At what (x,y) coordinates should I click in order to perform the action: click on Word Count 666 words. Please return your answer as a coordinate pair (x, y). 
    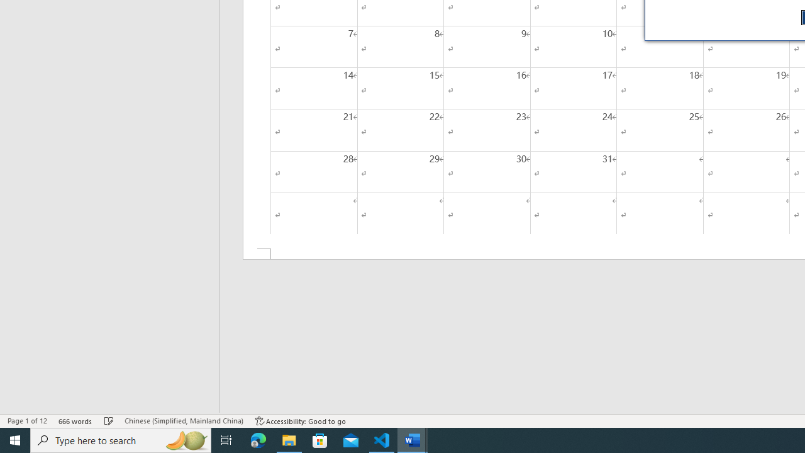
    Looking at the image, I should click on (75, 420).